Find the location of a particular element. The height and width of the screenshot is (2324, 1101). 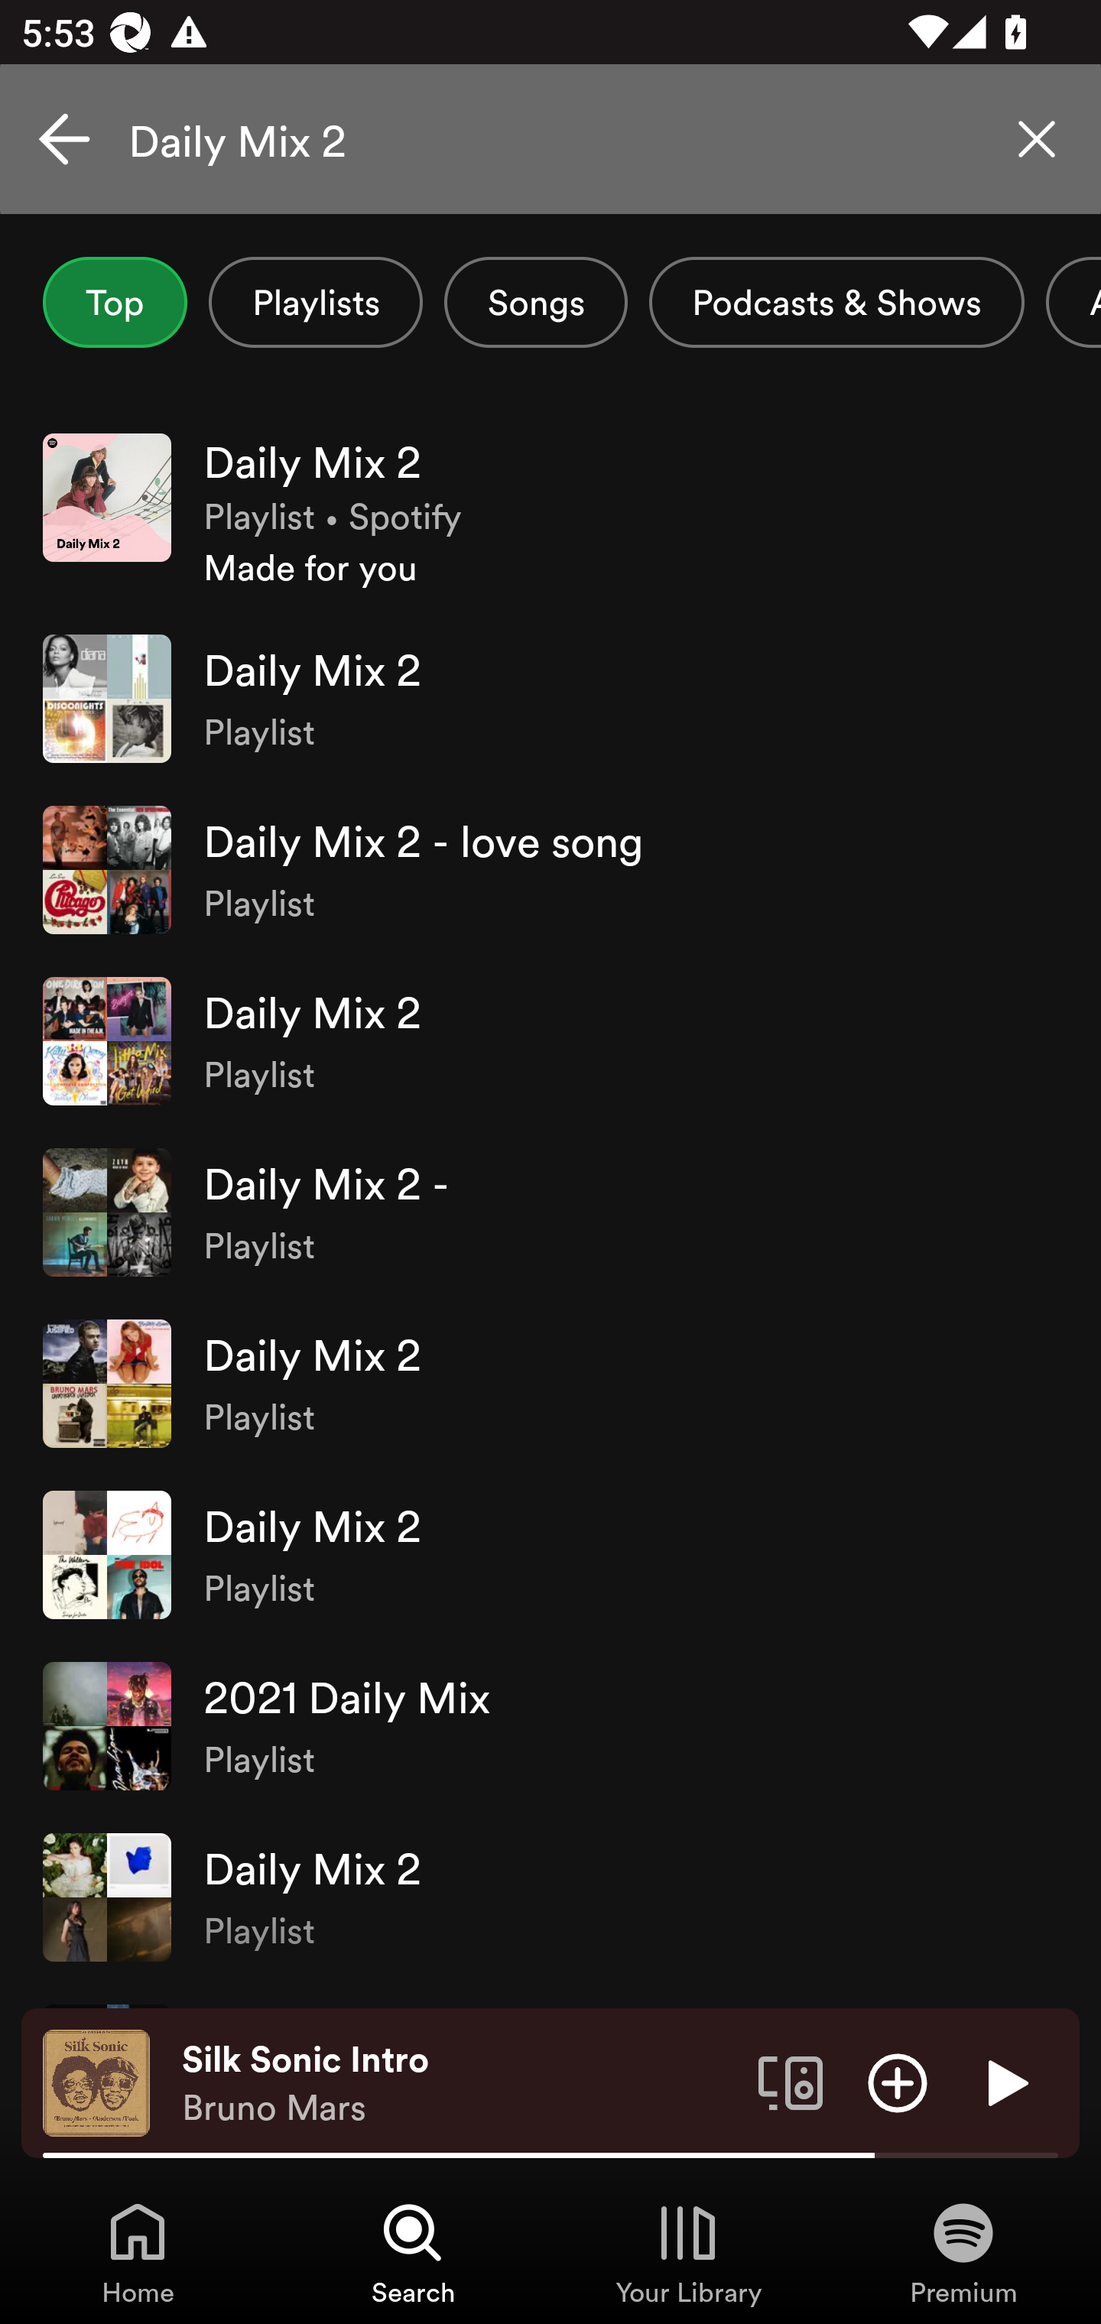

Daily Mix 2  Playlist is located at coordinates (550, 1041).